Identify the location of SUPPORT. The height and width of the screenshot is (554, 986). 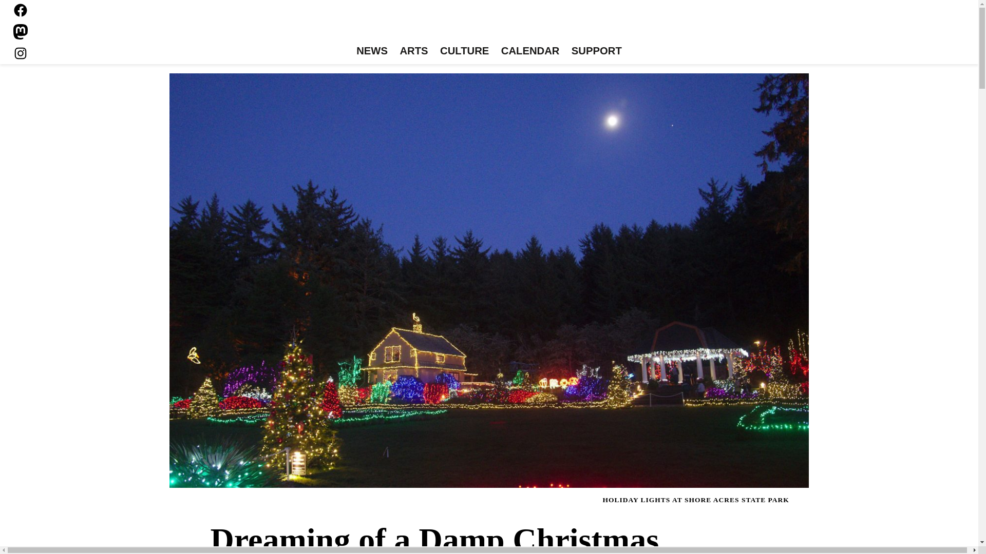
(596, 51).